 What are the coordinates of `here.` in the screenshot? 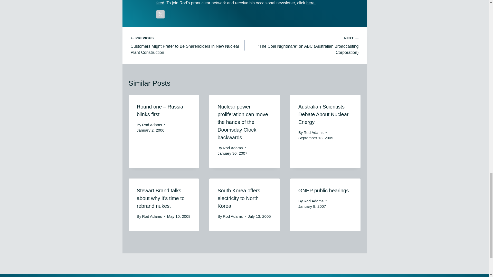 It's located at (311, 3).